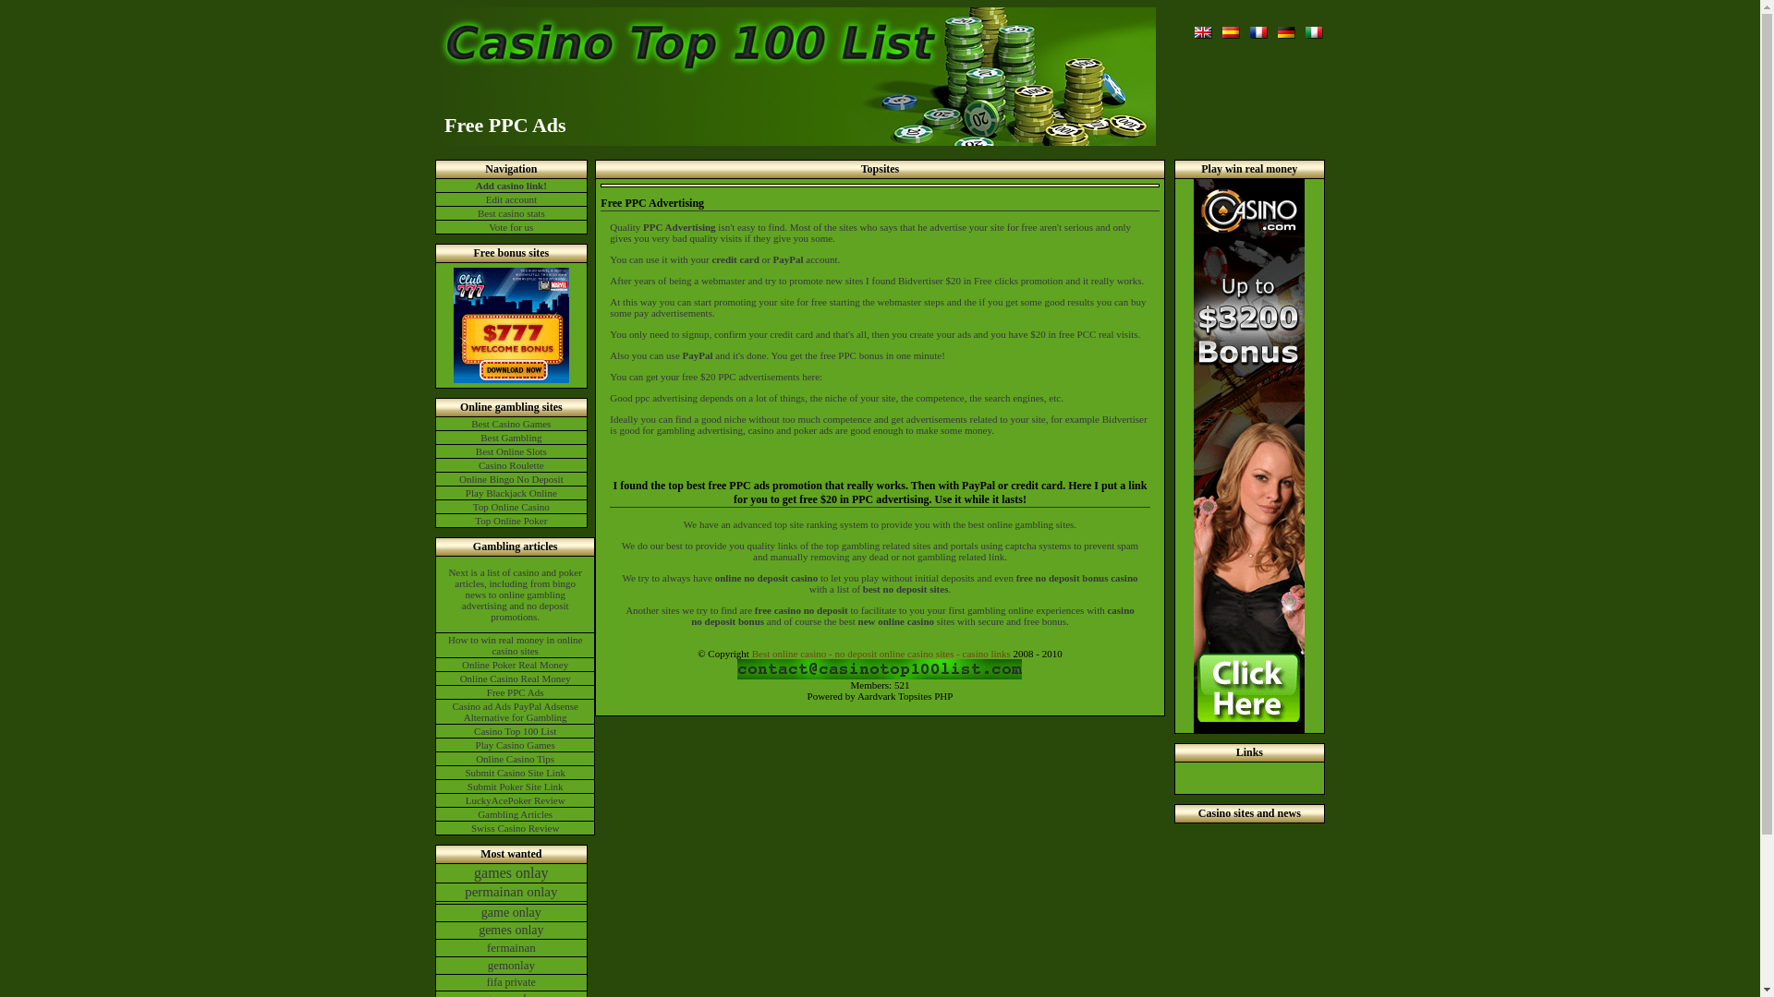 Image resolution: width=1774 pixels, height=997 pixels. I want to click on Play Blackjack Online, so click(512, 493).